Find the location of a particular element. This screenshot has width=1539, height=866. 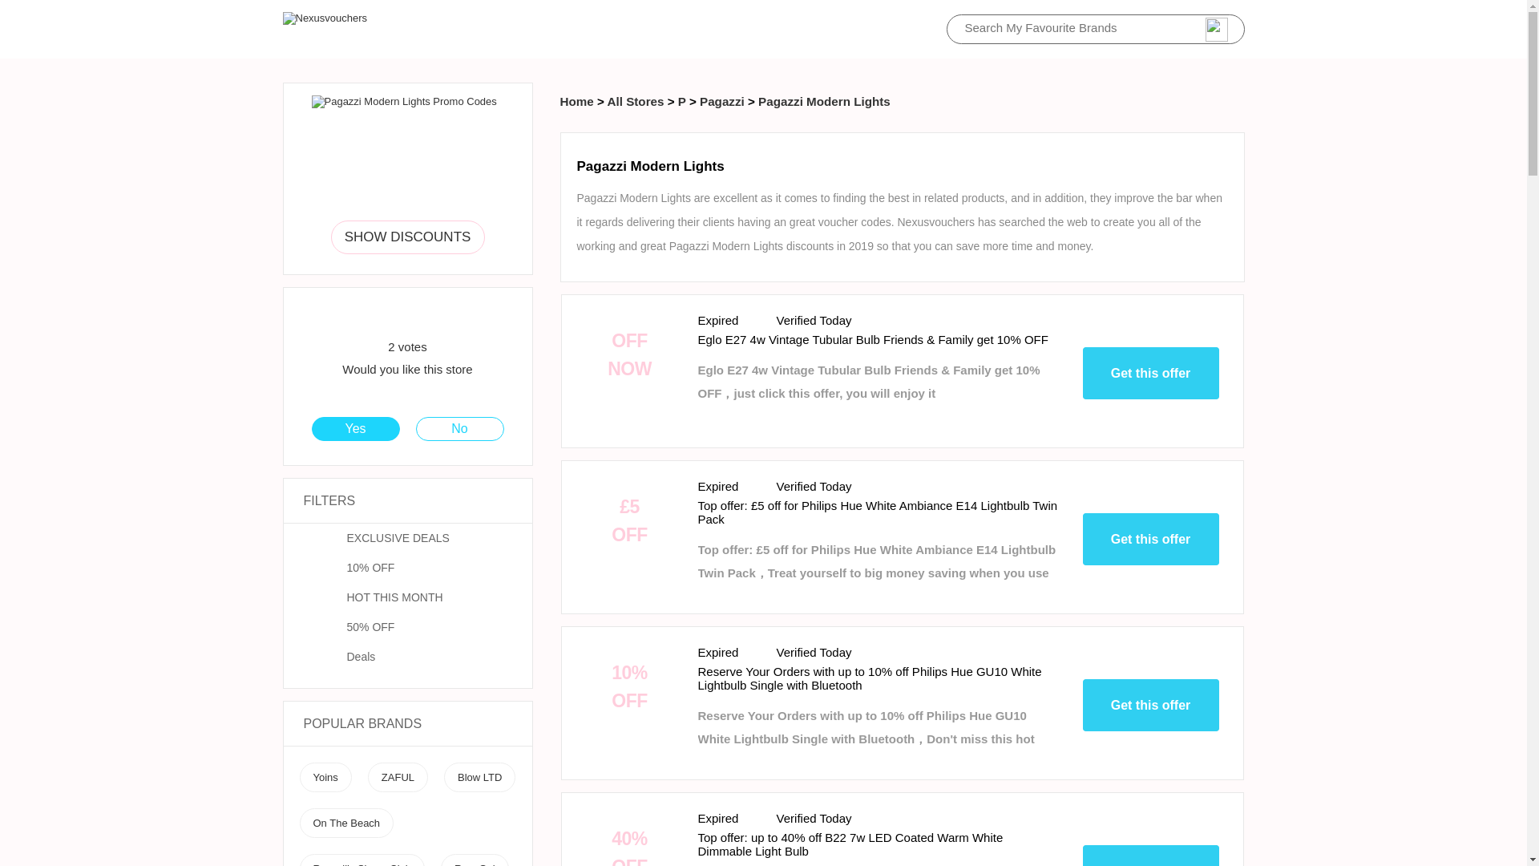

Blow LTD is located at coordinates (479, 778).